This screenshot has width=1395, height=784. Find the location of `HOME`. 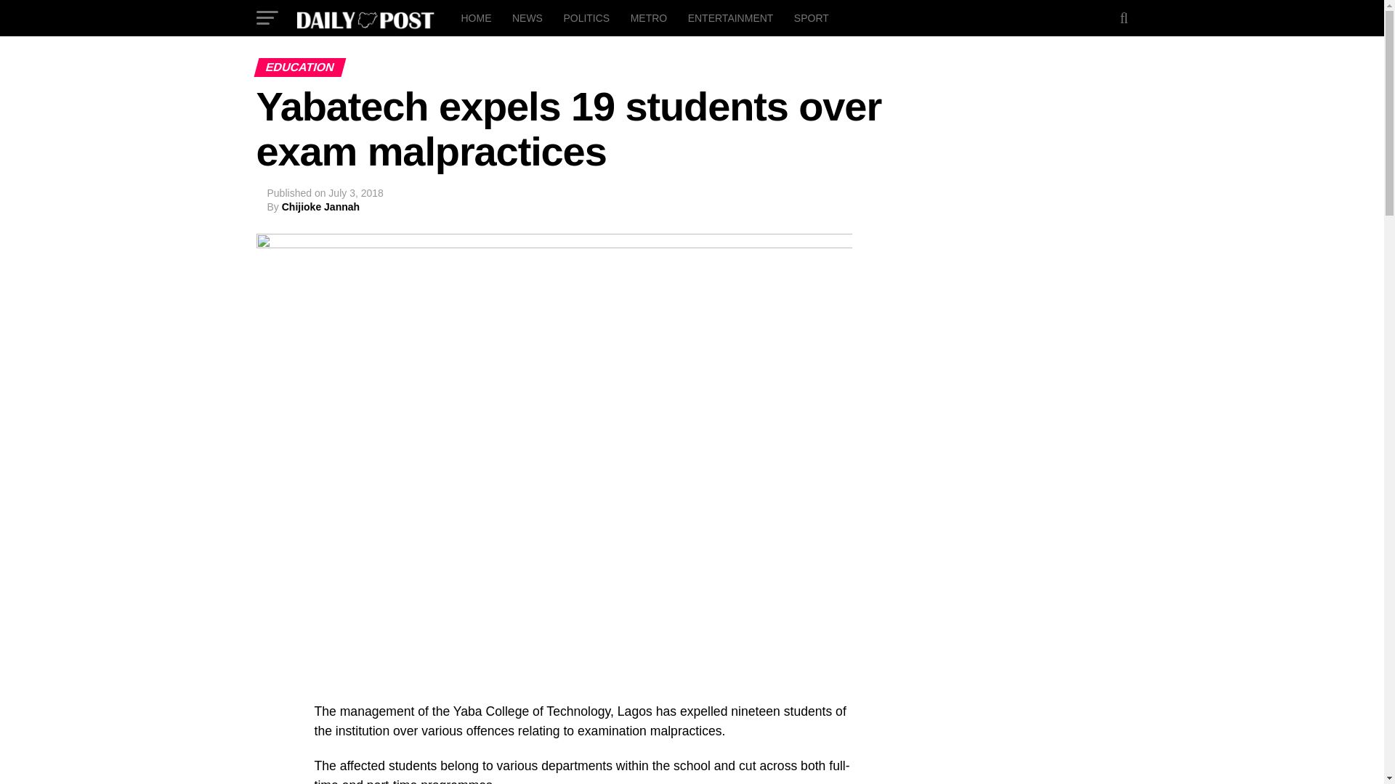

HOME is located at coordinates (475, 17).